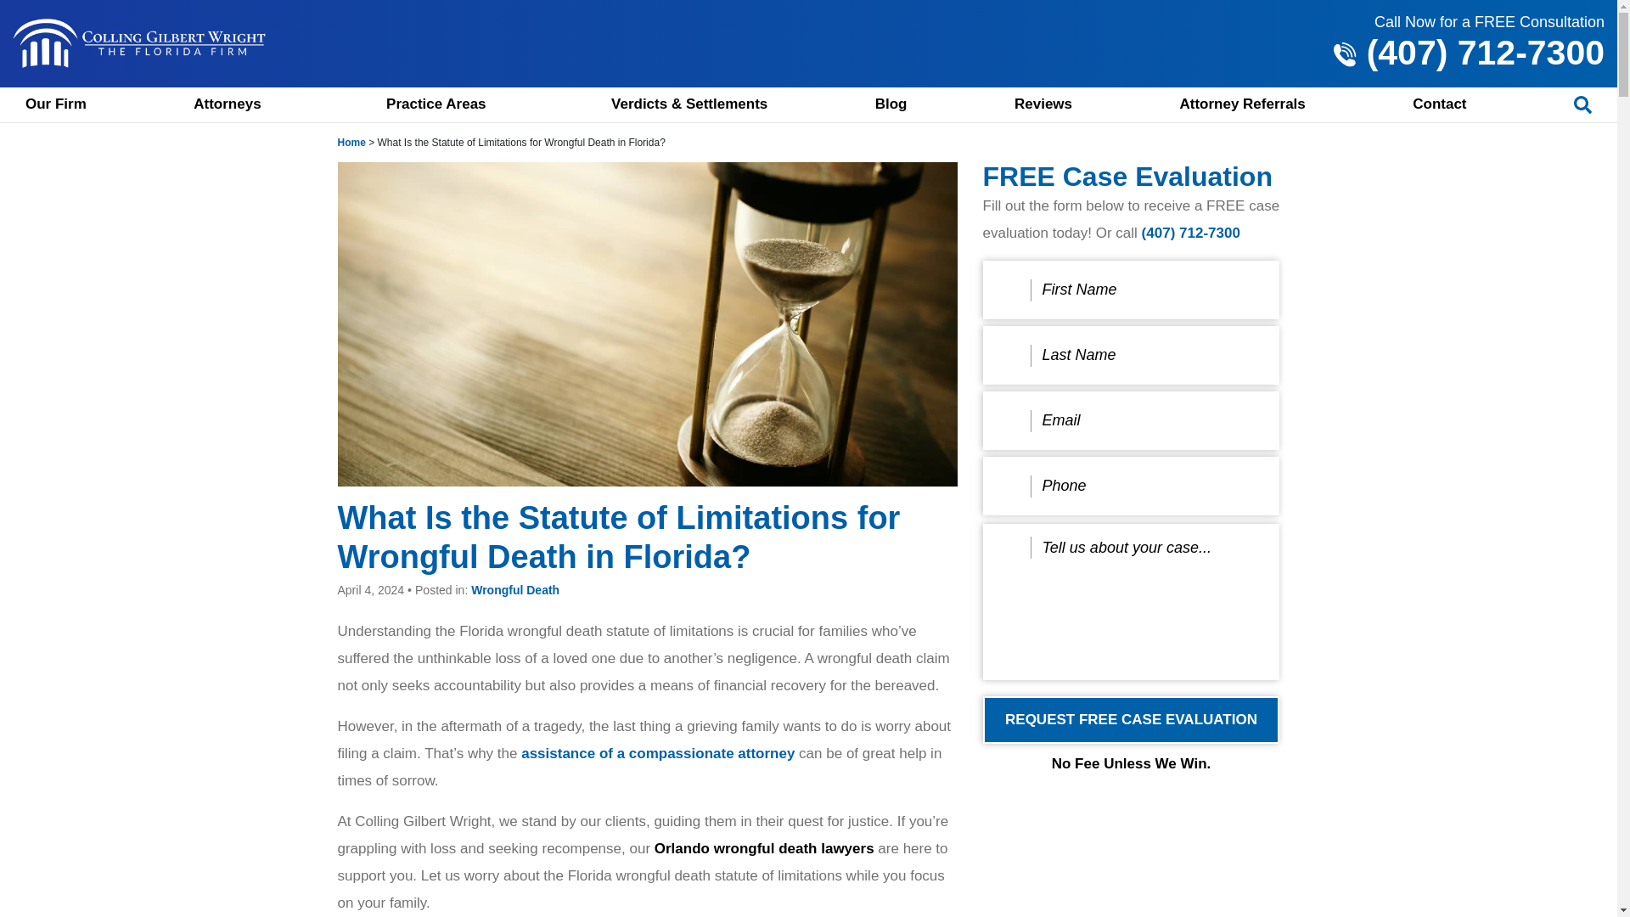 This screenshot has width=1630, height=917. Describe the element at coordinates (445, 104) in the screenshot. I see `Practice Areas` at that location.